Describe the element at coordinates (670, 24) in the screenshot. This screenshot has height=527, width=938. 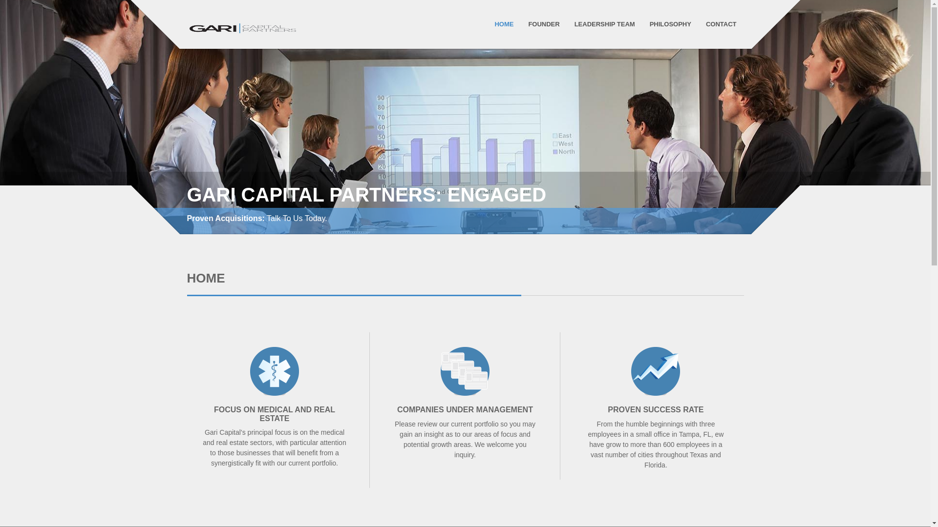
I see `Philosophy` at that location.